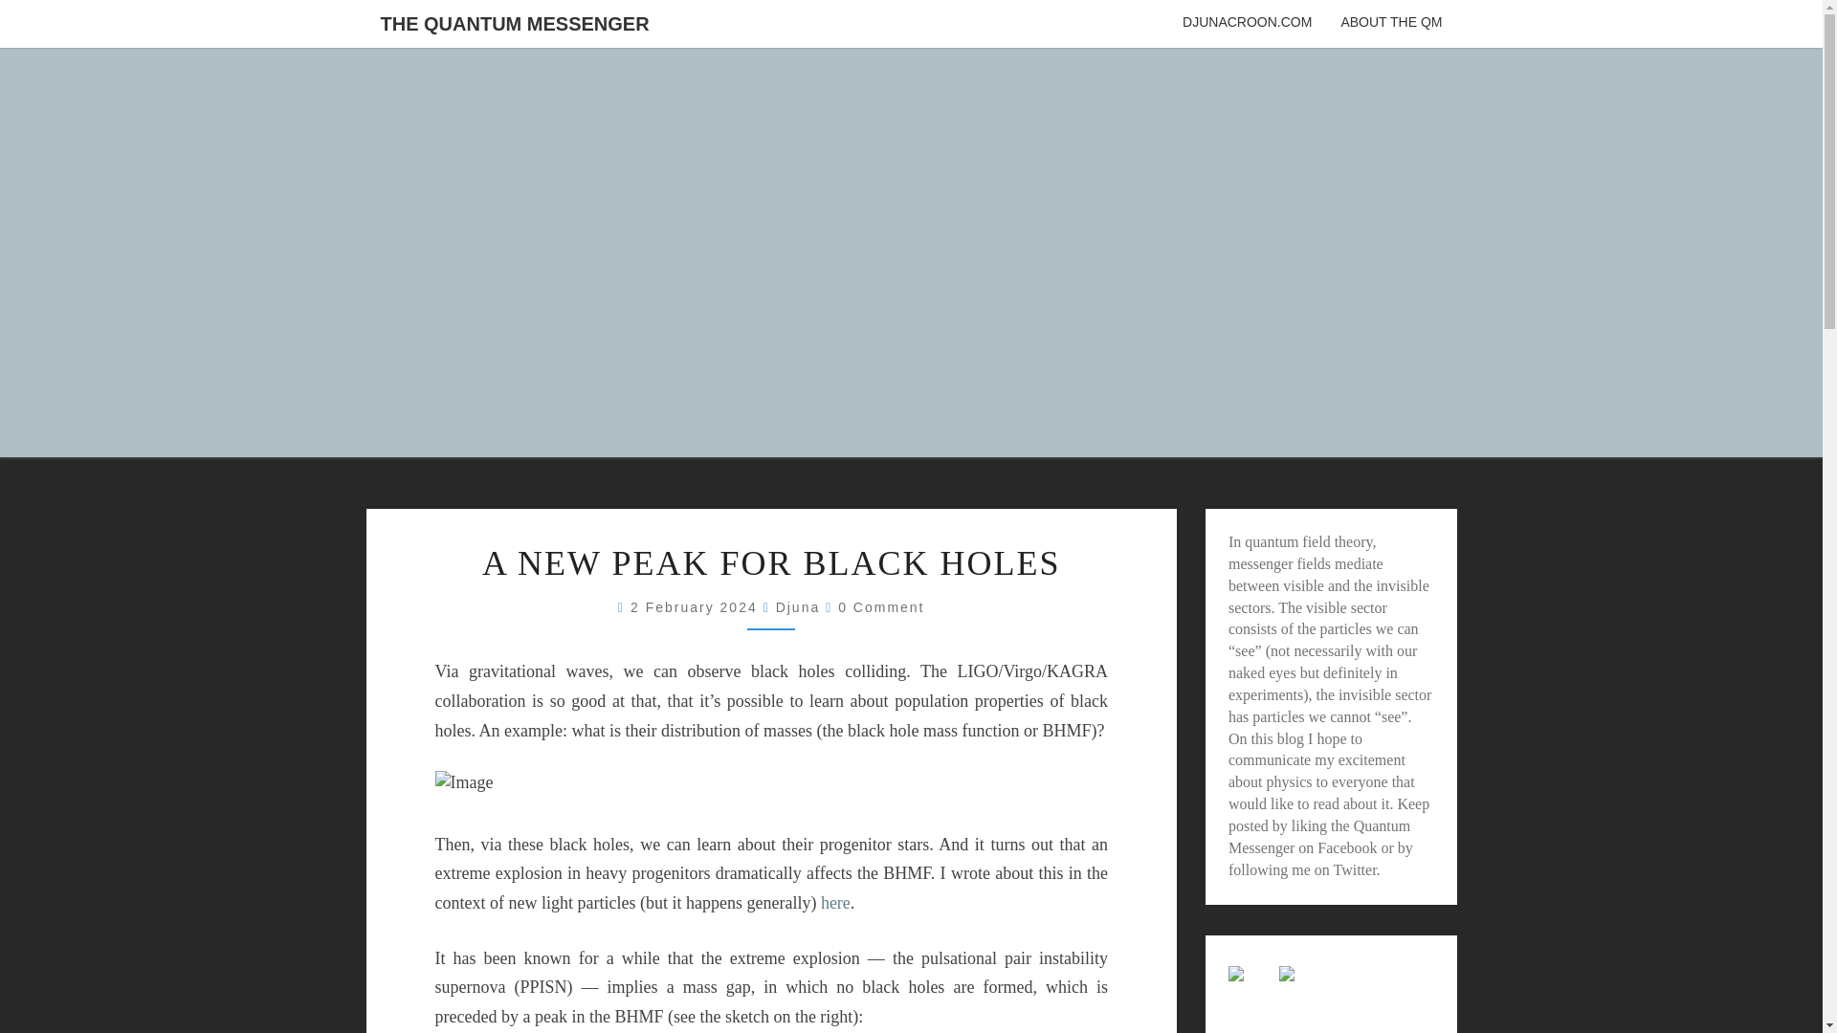 Image resolution: width=1837 pixels, height=1033 pixels. Describe the element at coordinates (1286, 974) in the screenshot. I see `Follow us on Twitter` at that location.